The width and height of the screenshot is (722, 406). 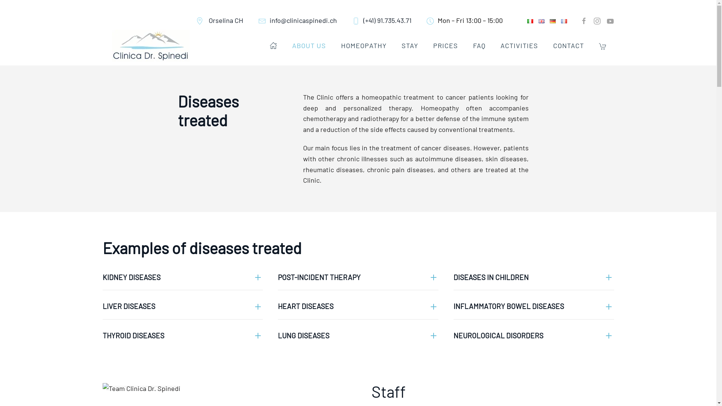 I want to click on ACTIVITIES, so click(x=519, y=45).